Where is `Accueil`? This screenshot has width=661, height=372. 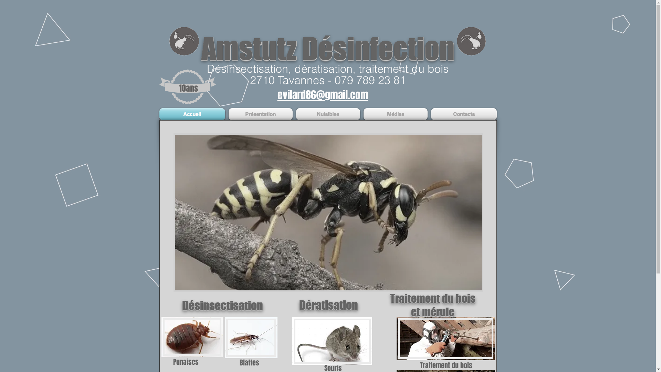 Accueil is located at coordinates (193, 114).